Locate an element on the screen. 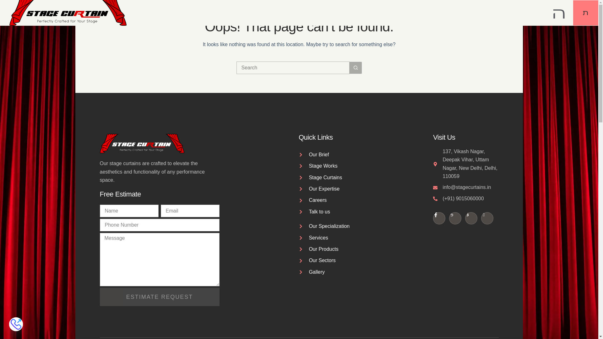 This screenshot has height=339, width=603. Services is located at coordinates (339, 238).